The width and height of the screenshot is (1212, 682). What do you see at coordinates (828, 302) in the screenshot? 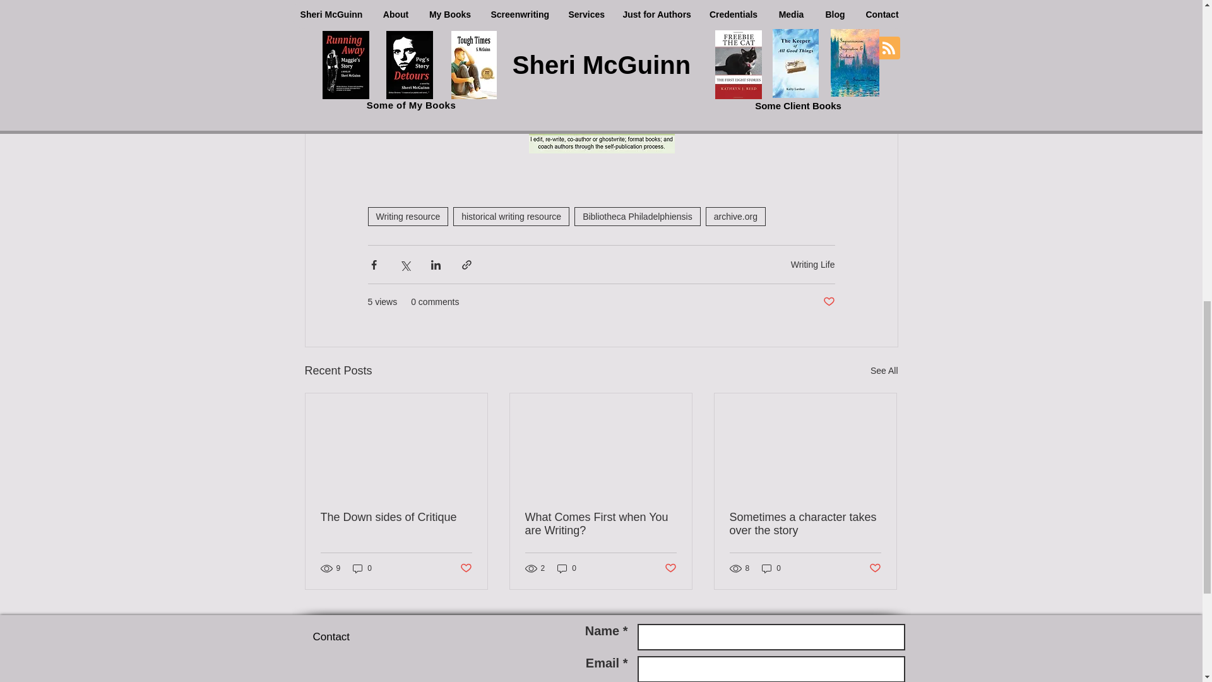
I see `Post not marked as liked` at bounding box center [828, 302].